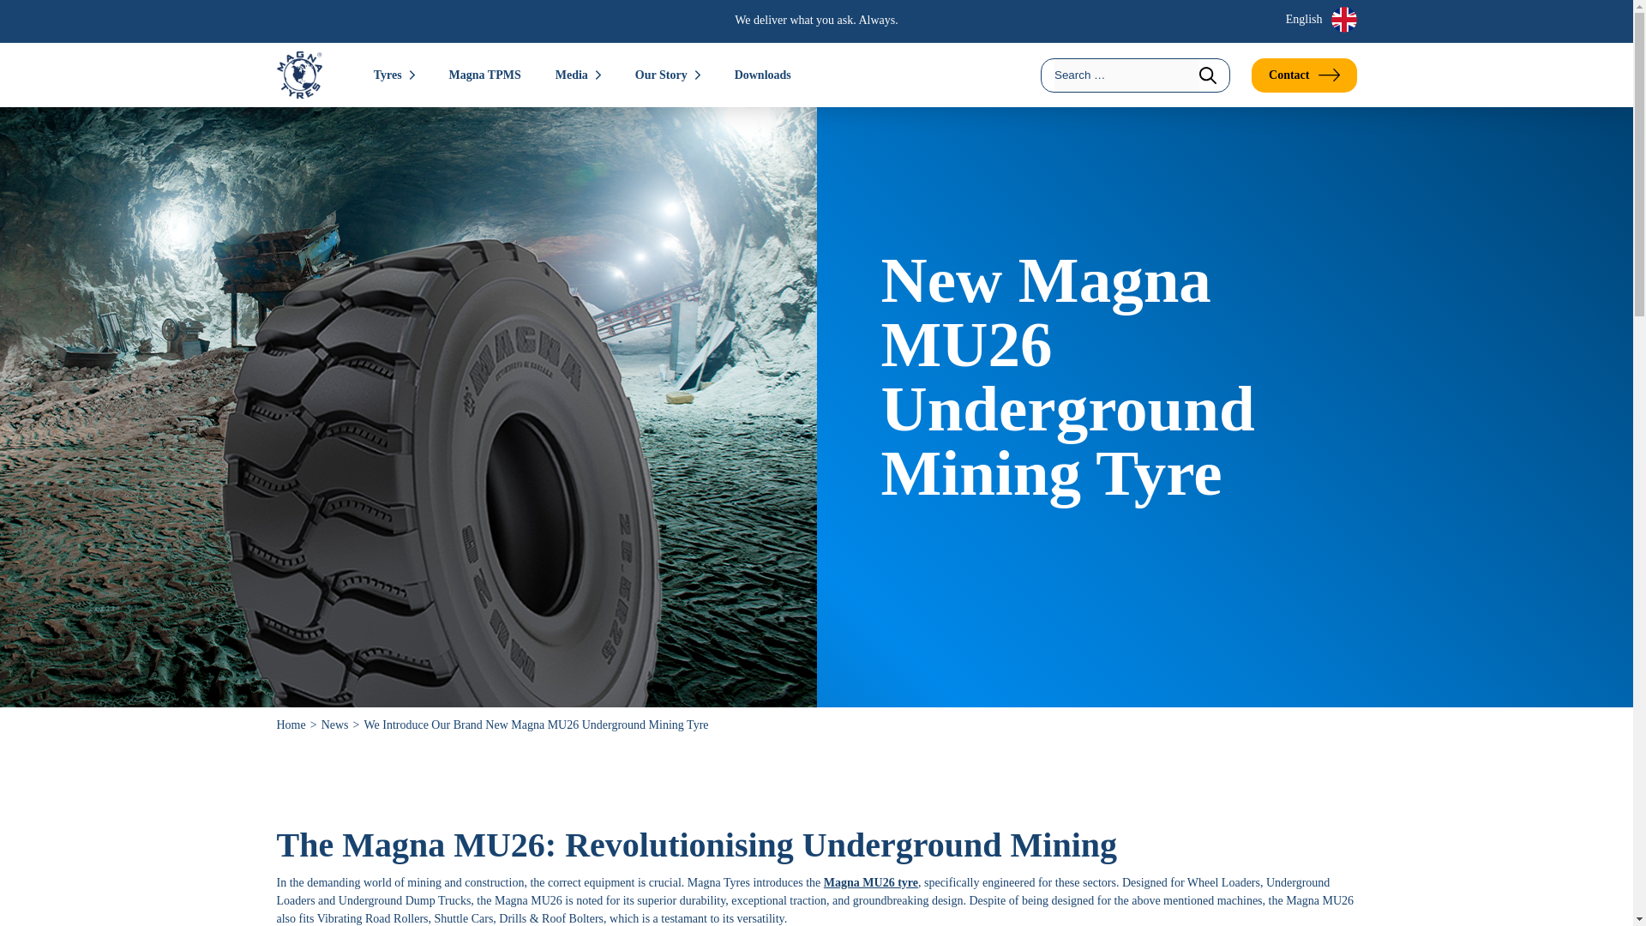  Describe the element at coordinates (342, 725) in the screenshot. I see `News` at that location.